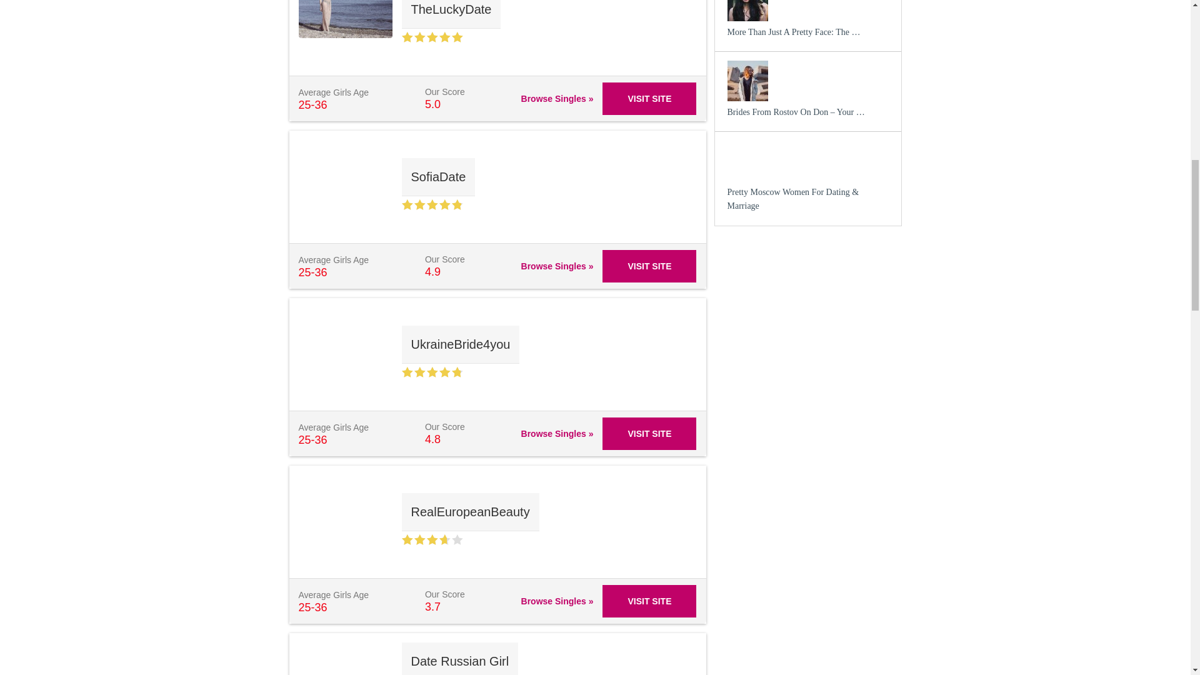  Describe the element at coordinates (649, 98) in the screenshot. I see `VISIT SITE` at that location.